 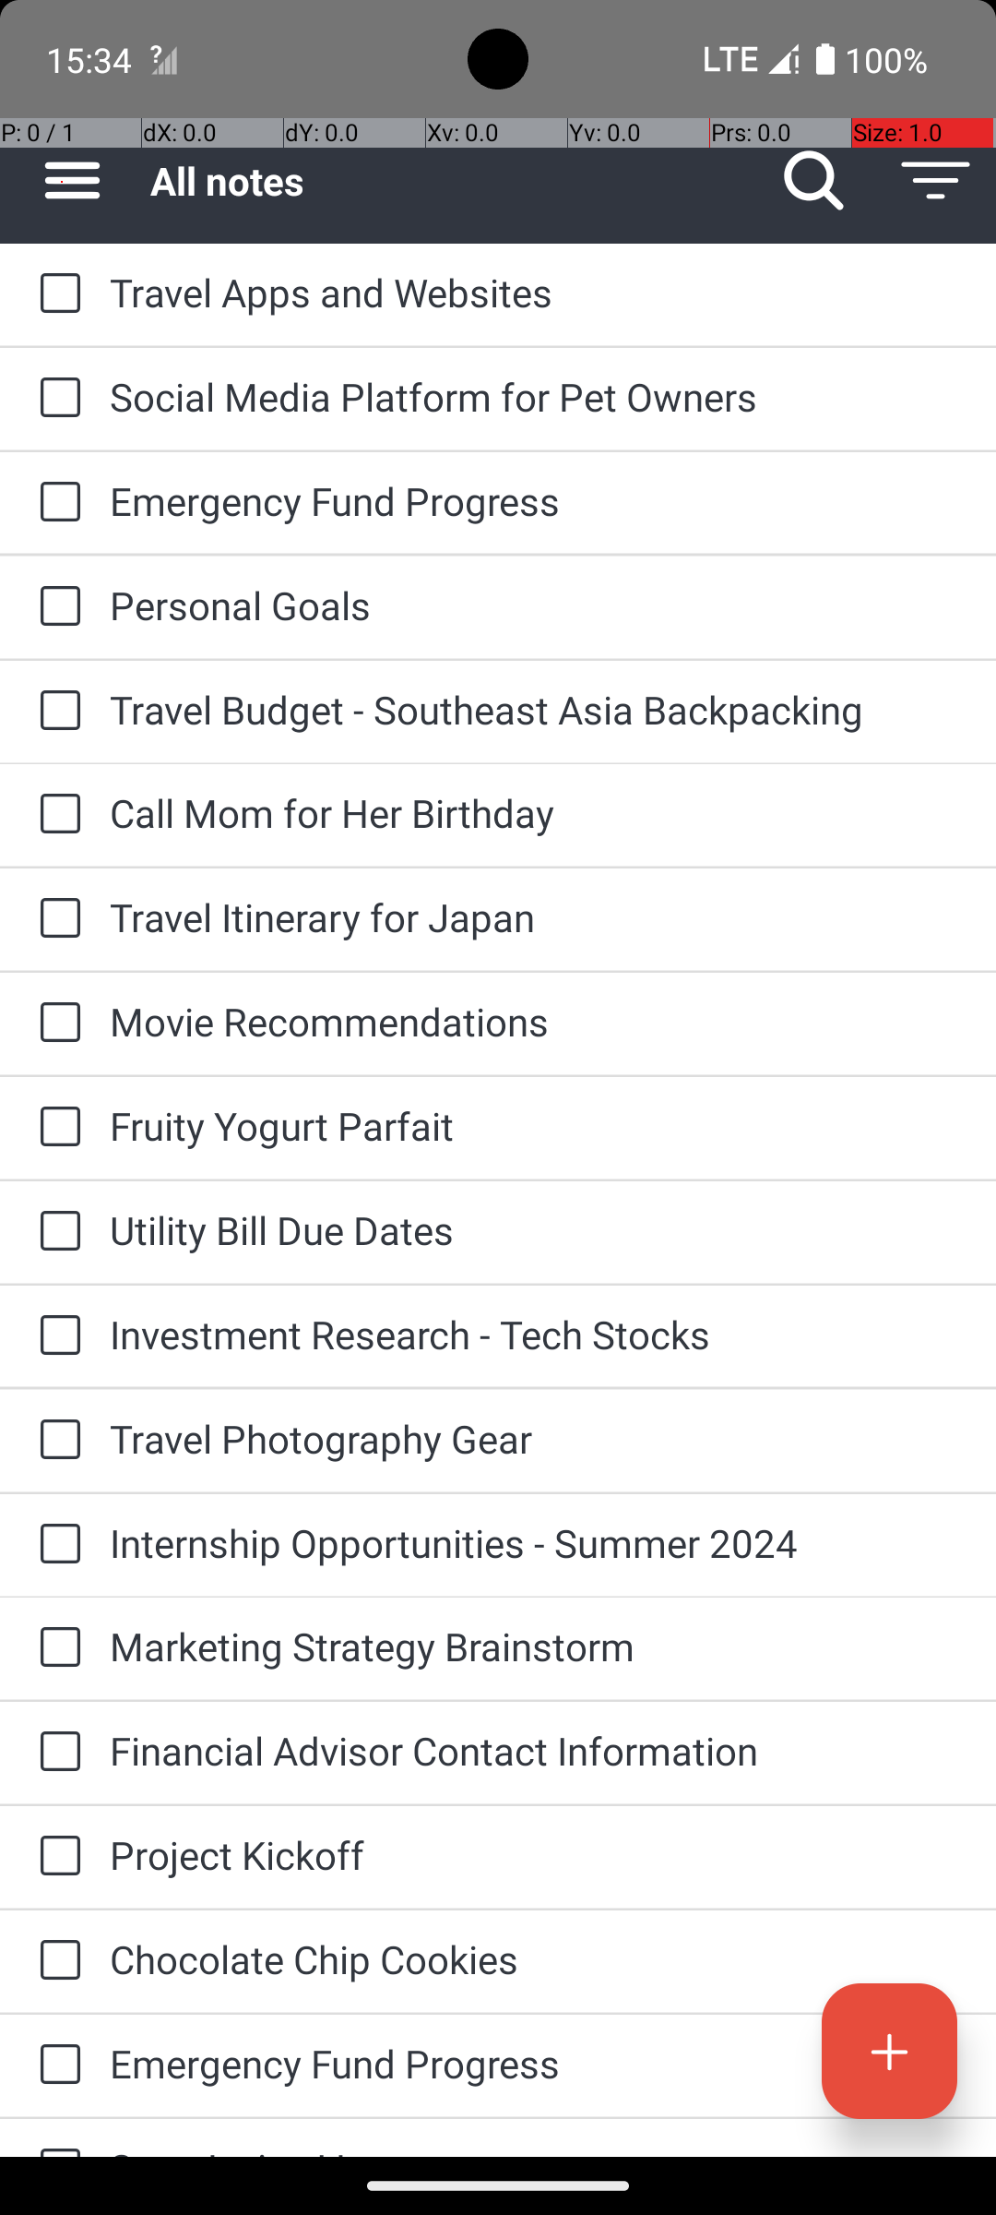 I want to click on Internship Opportunities - Summer 2024, so click(x=535, y=1543).